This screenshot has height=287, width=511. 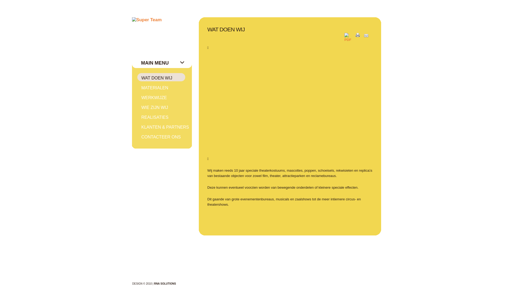 I want to click on Super Team, so click(x=147, y=20).